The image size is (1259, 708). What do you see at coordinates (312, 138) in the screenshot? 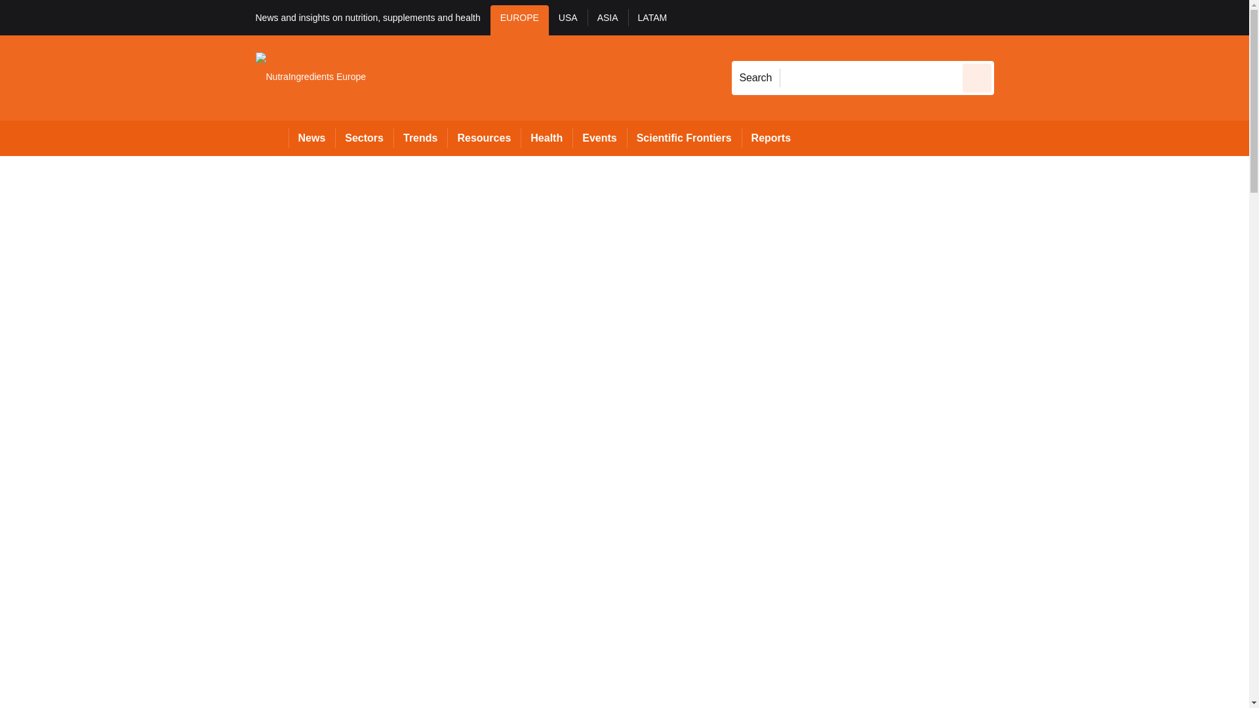
I see `News` at bounding box center [312, 138].